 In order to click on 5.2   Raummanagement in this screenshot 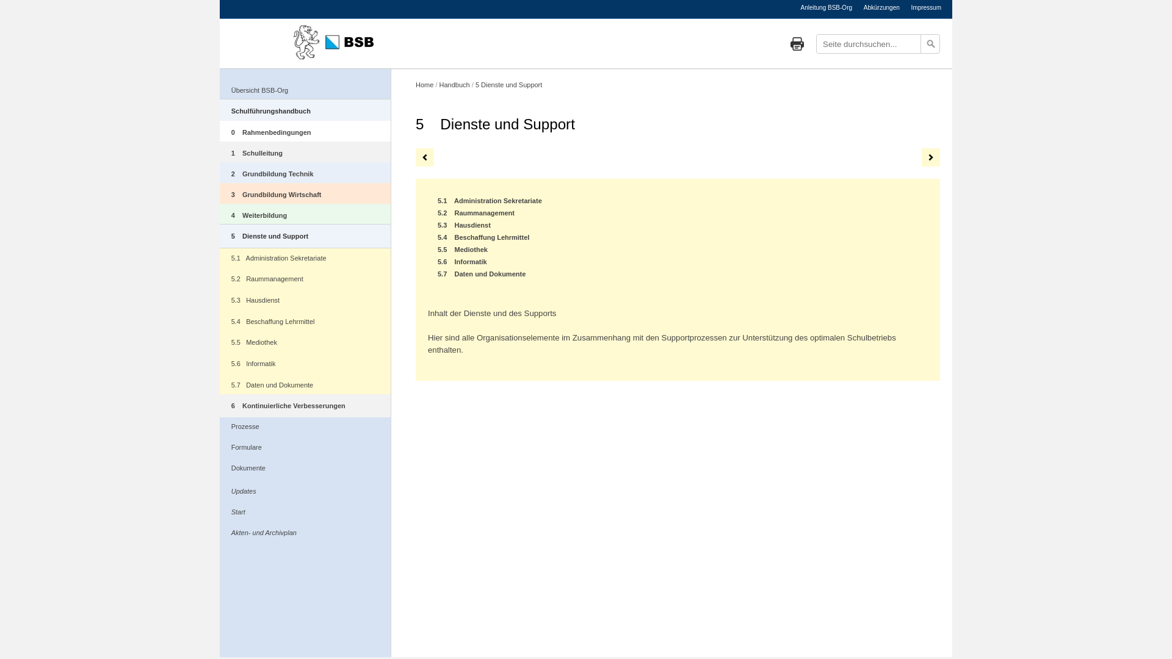, I will do `click(305, 281)`.